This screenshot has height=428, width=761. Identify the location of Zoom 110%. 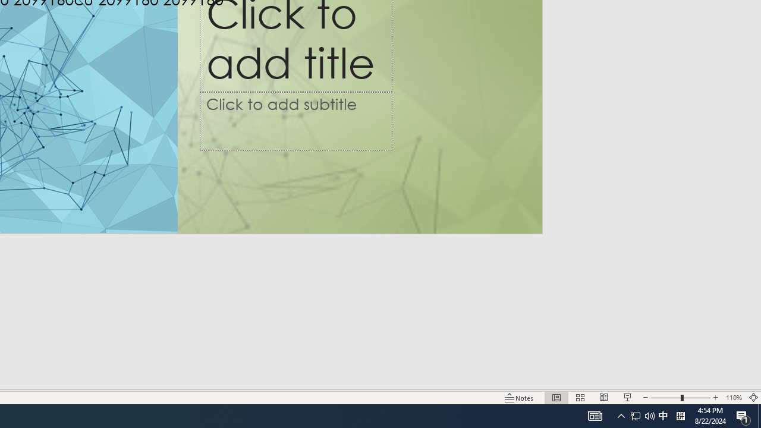
(734, 397).